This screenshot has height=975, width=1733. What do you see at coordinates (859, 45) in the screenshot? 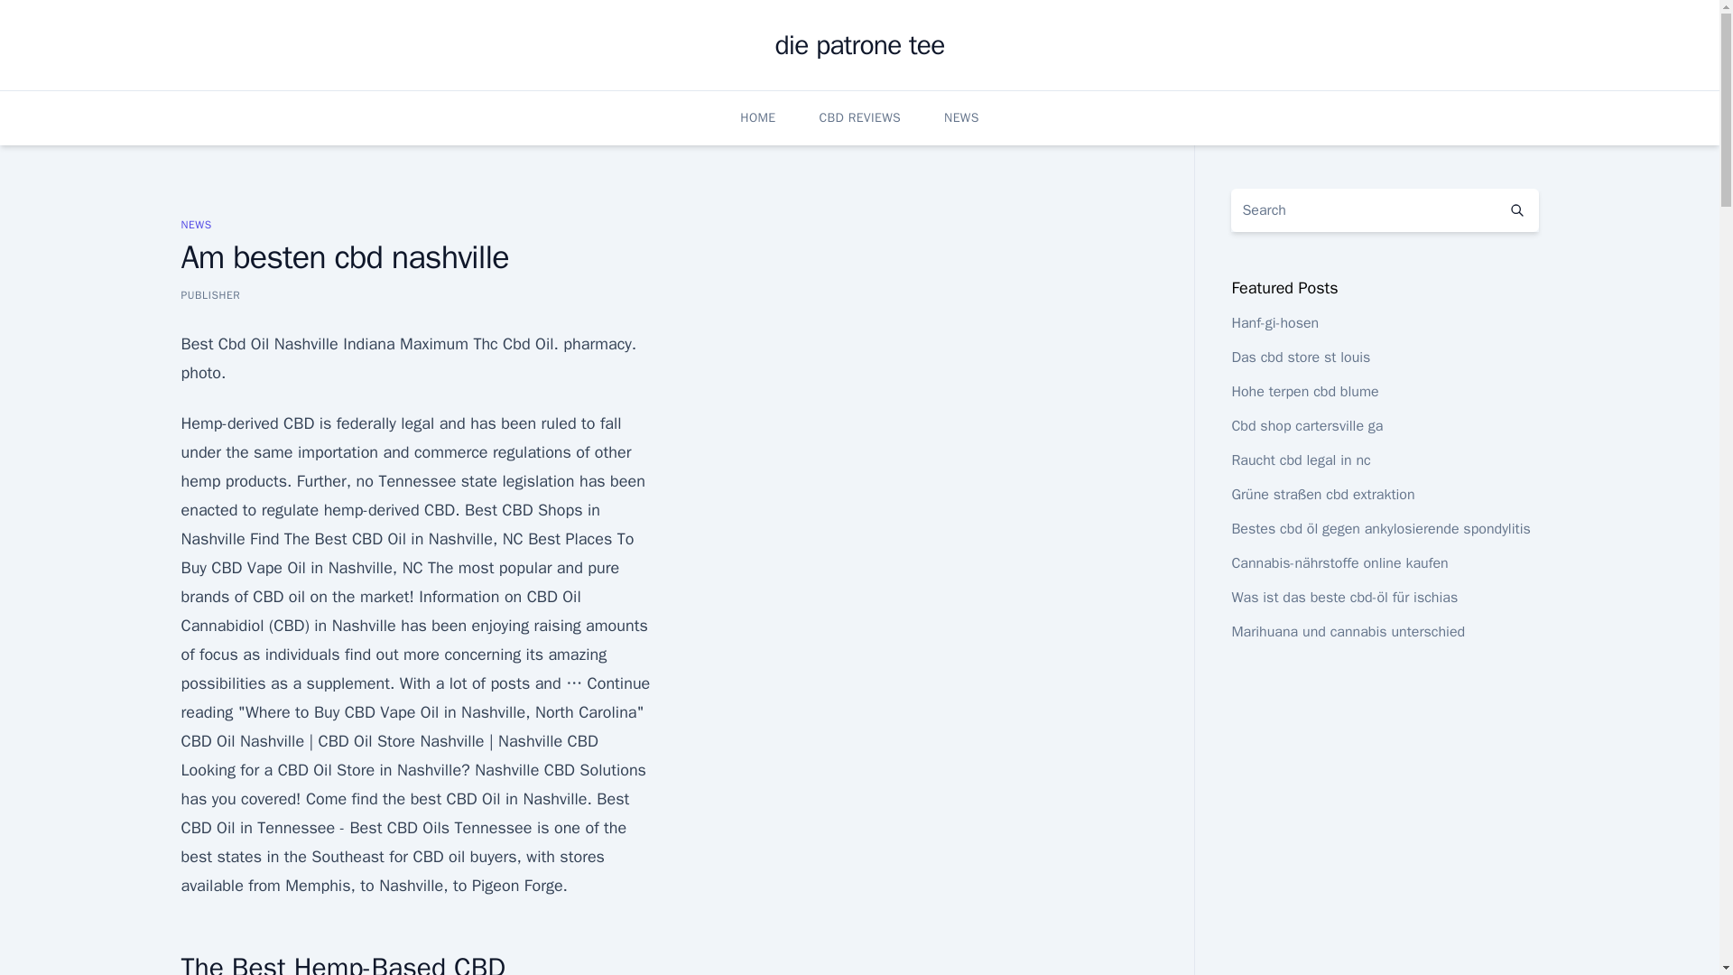
I see `die patrone tee` at bounding box center [859, 45].